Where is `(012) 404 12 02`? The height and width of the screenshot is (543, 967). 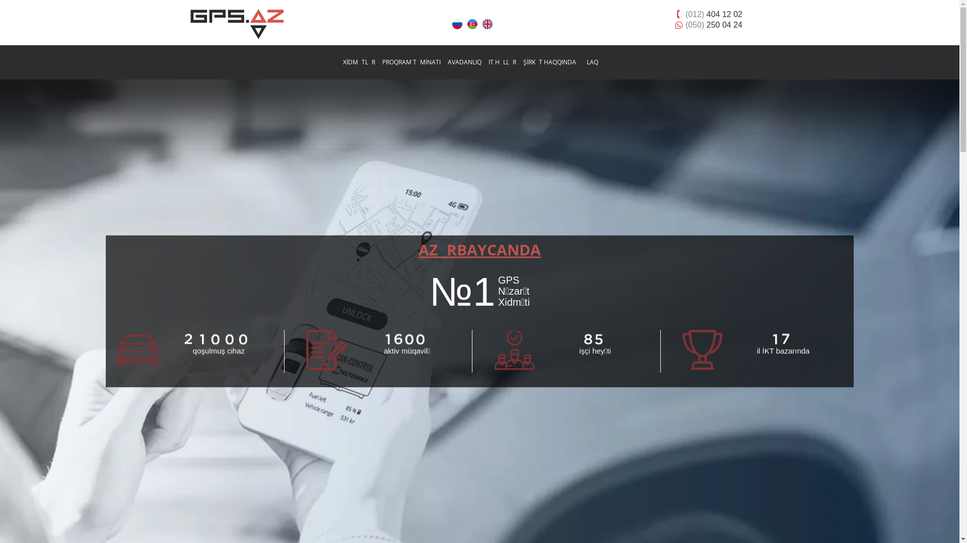 (012) 404 12 02 is located at coordinates (714, 14).